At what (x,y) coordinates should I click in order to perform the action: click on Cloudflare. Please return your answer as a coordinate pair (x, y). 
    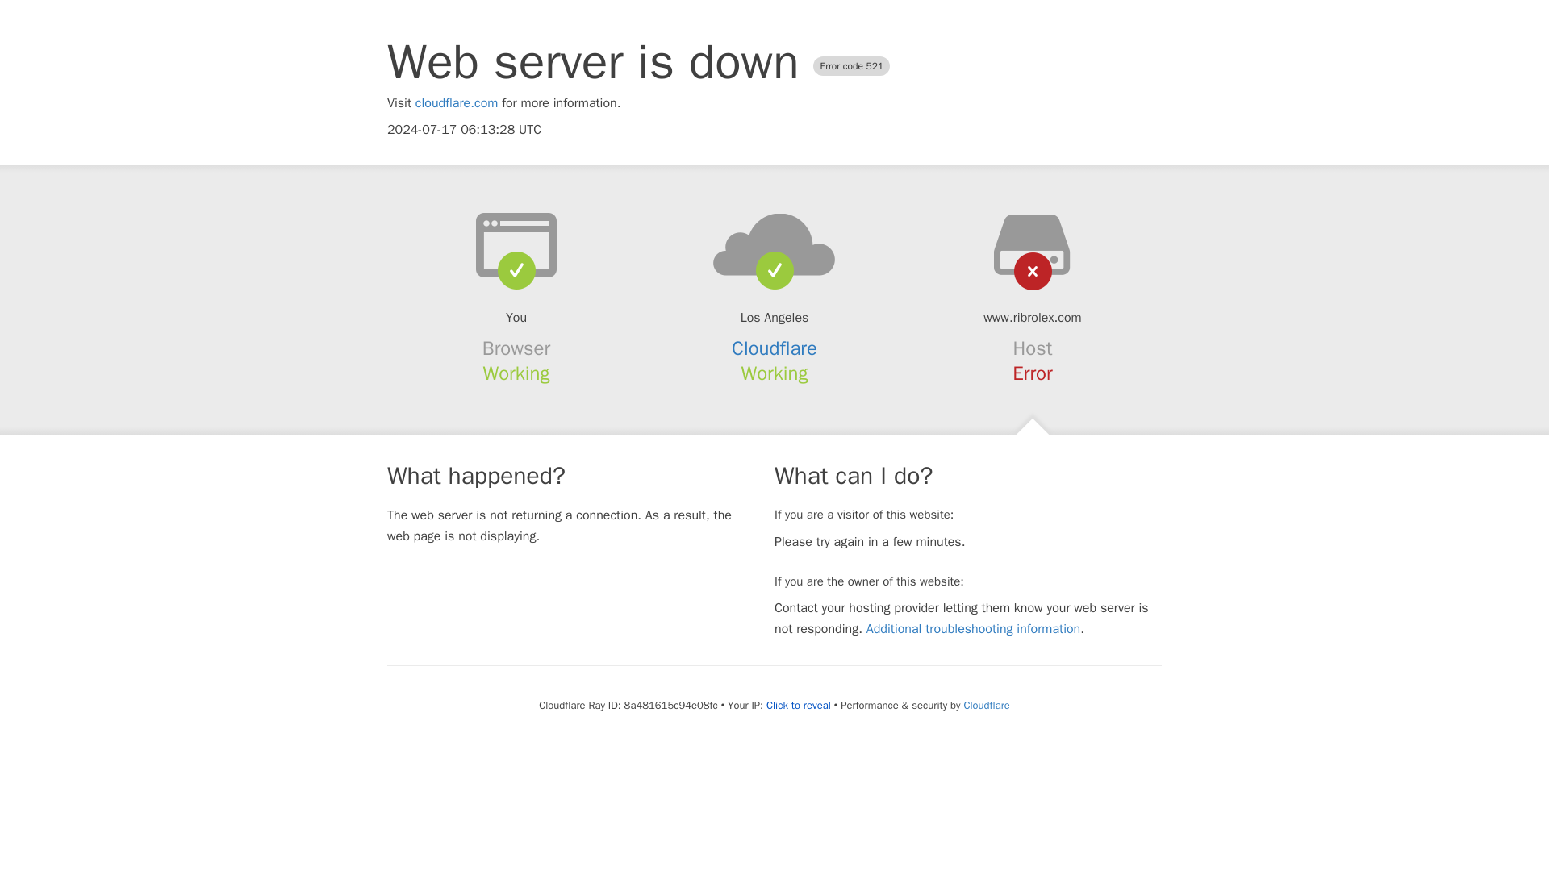
    Looking at the image, I should click on (986, 705).